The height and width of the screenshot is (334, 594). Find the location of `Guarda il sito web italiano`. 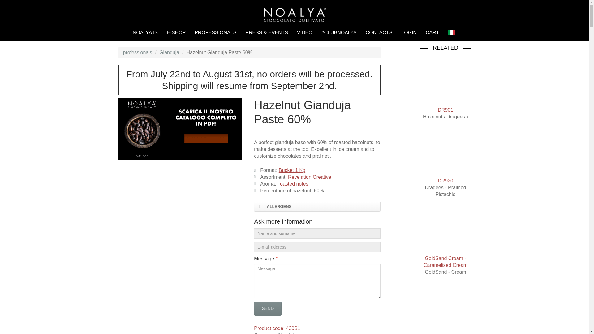

Guarda il sito web italiano is located at coordinates (451, 33).